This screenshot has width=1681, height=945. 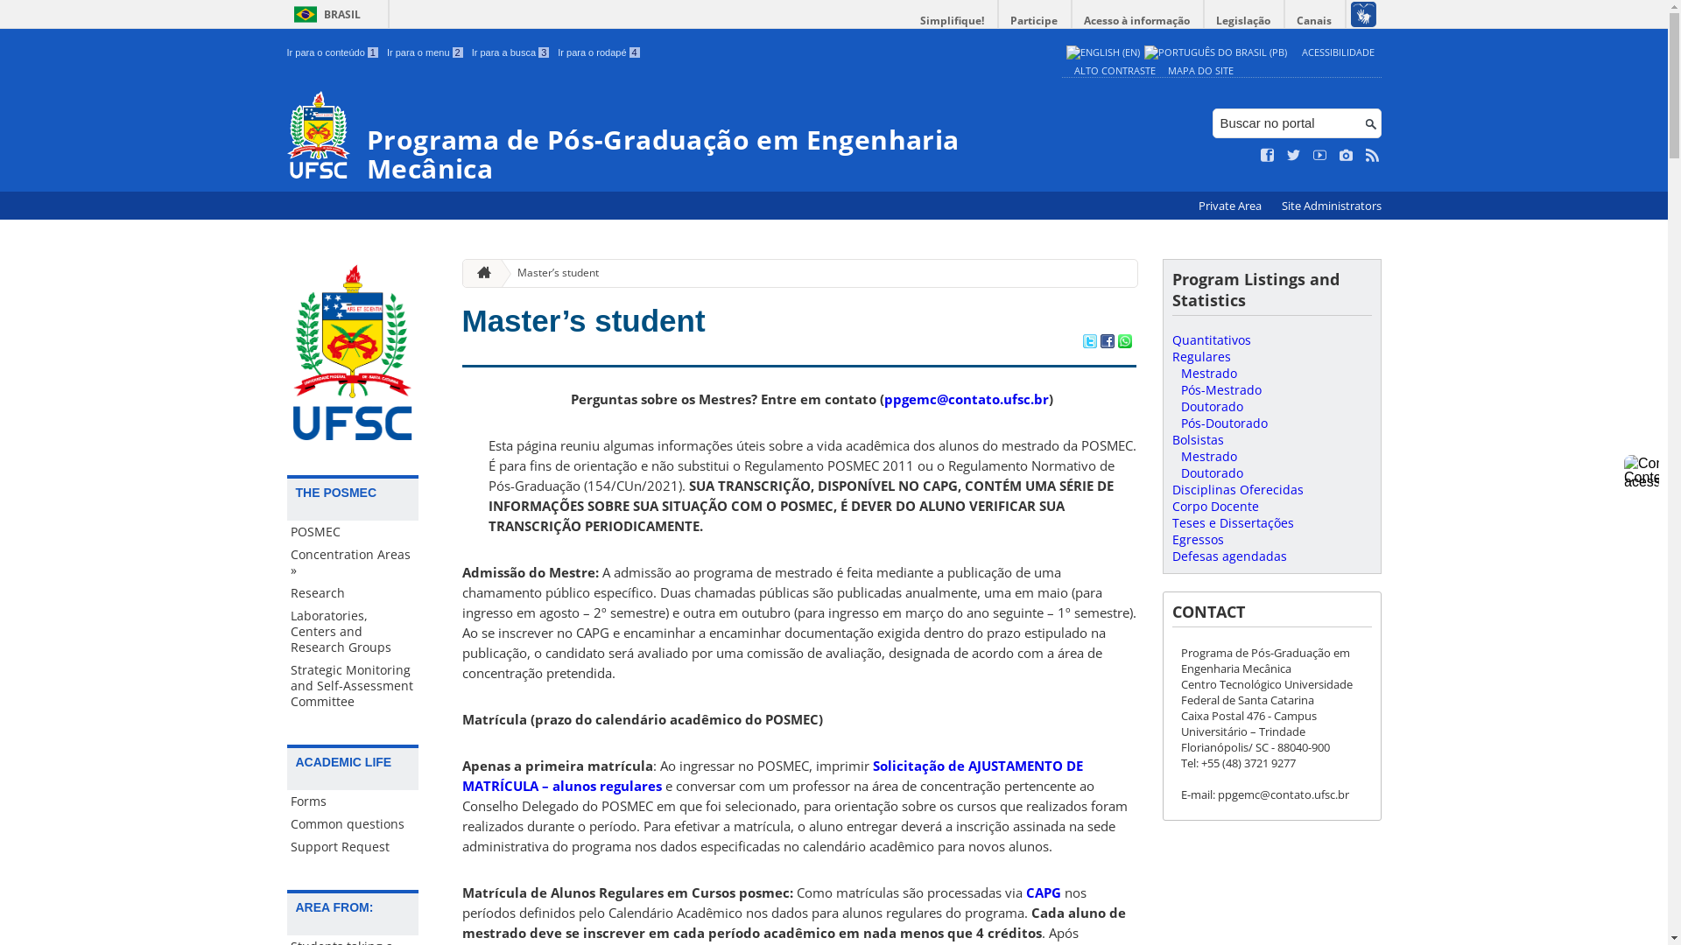 What do you see at coordinates (1215, 506) in the screenshot?
I see `Corpo Docente` at bounding box center [1215, 506].